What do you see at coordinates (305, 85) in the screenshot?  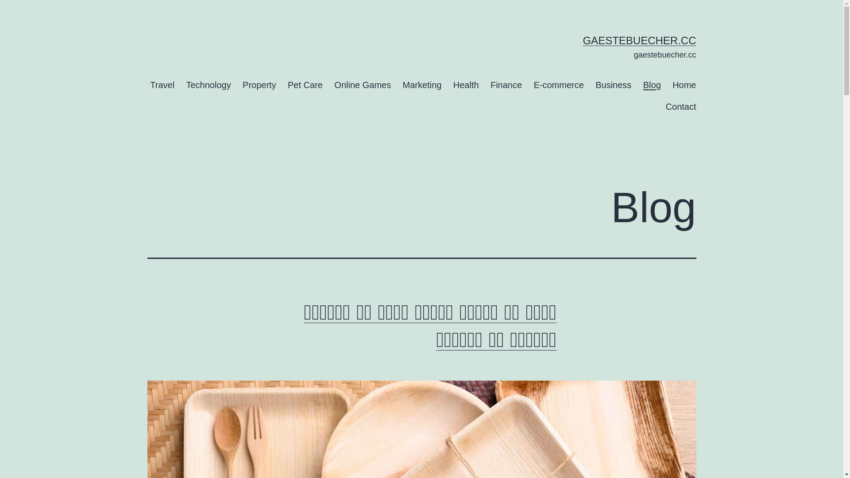 I see `Pet Care` at bounding box center [305, 85].